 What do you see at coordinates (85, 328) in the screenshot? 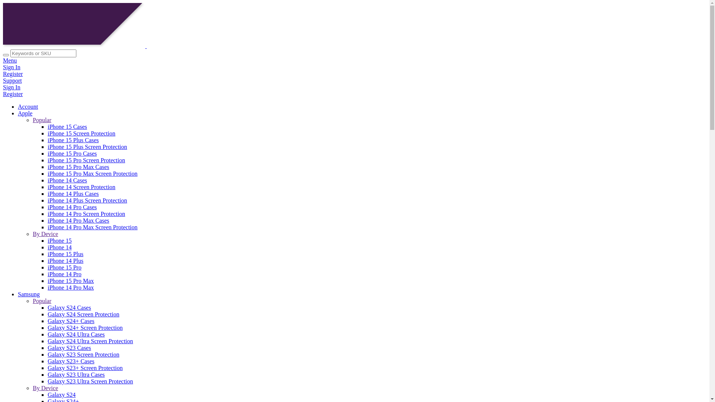
I see `Galaxy S24+ Screen Protection` at bounding box center [85, 328].